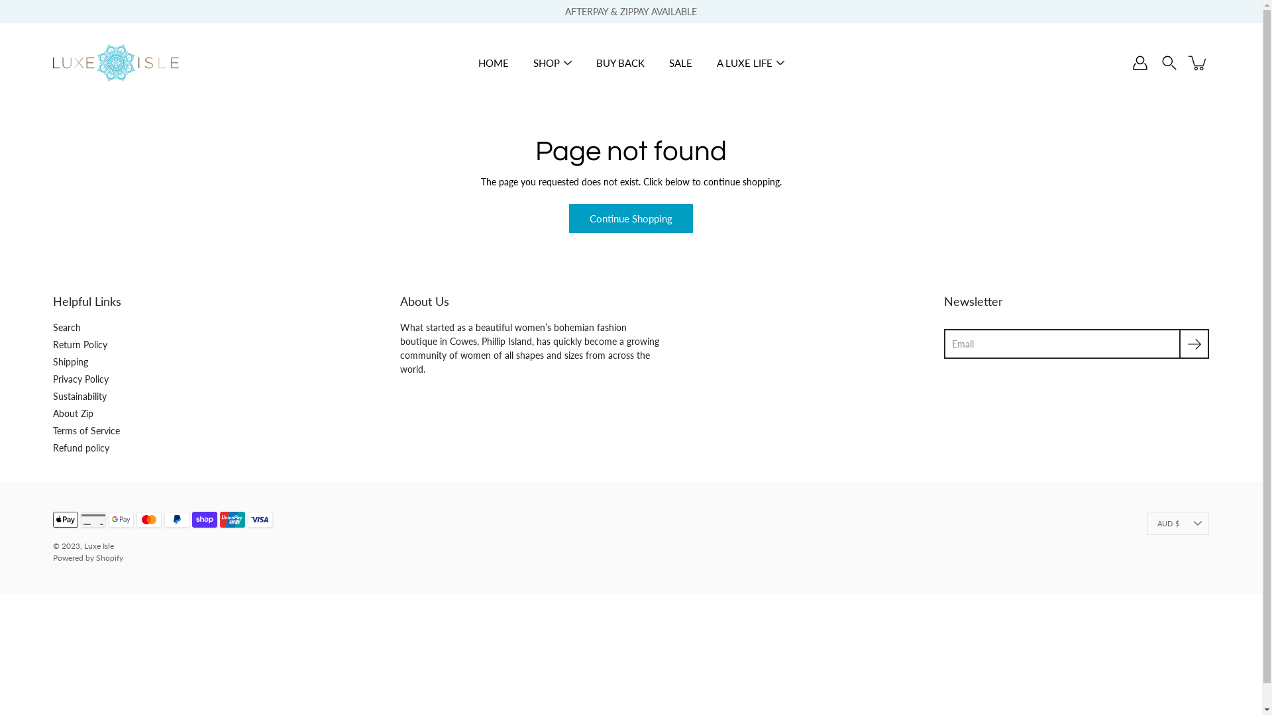 The width and height of the screenshot is (1272, 715). What do you see at coordinates (80, 344) in the screenshot?
I see `Return Policy` at bounding box center [80, 344].